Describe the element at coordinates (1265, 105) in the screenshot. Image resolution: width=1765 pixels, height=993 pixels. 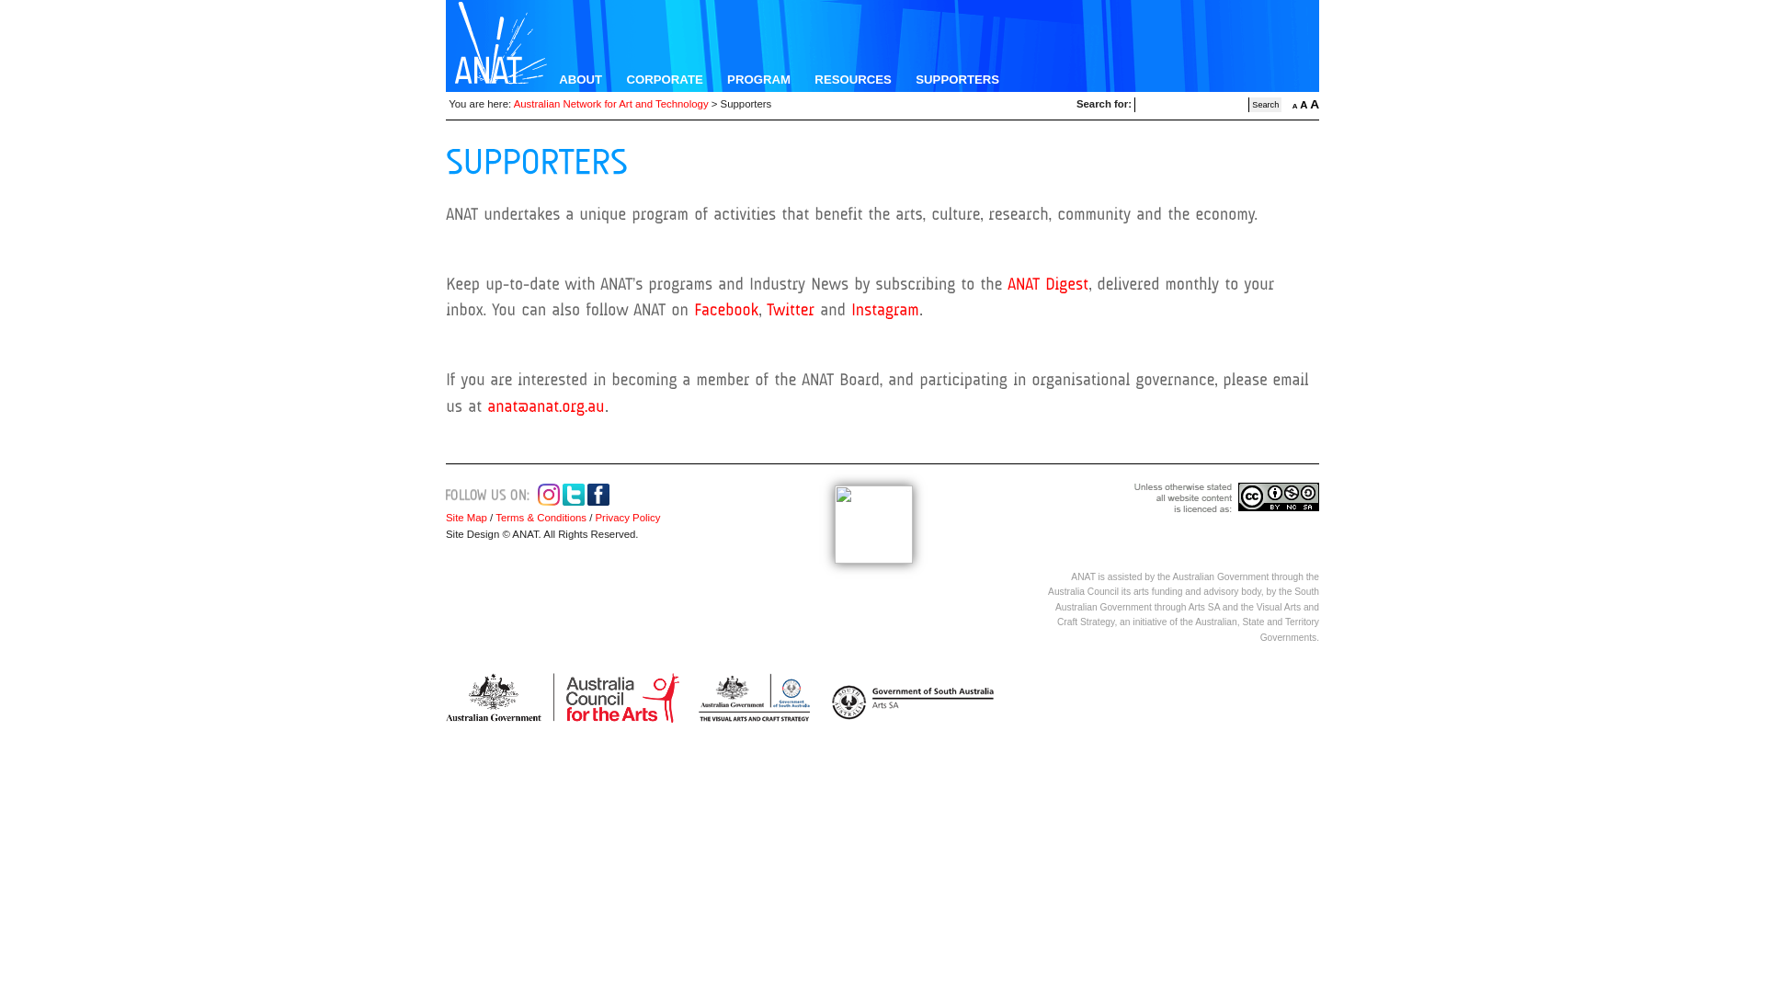
I see `Search` at that location.